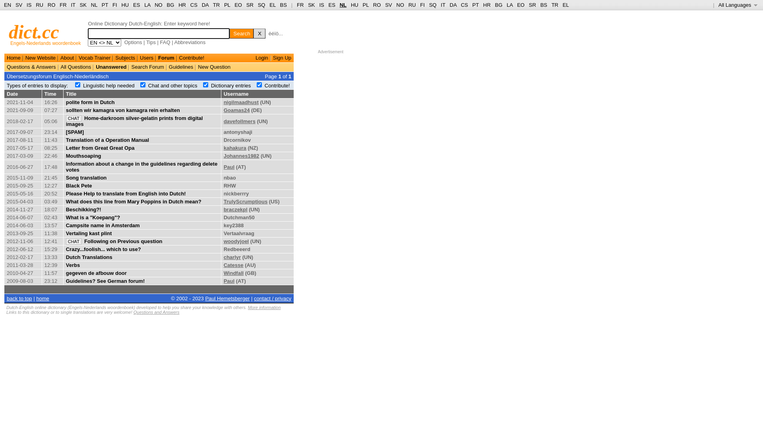  What do you see at coordinates (151, 42) in the screenshot?
I see `Tips` at bounding box center [151, 42].